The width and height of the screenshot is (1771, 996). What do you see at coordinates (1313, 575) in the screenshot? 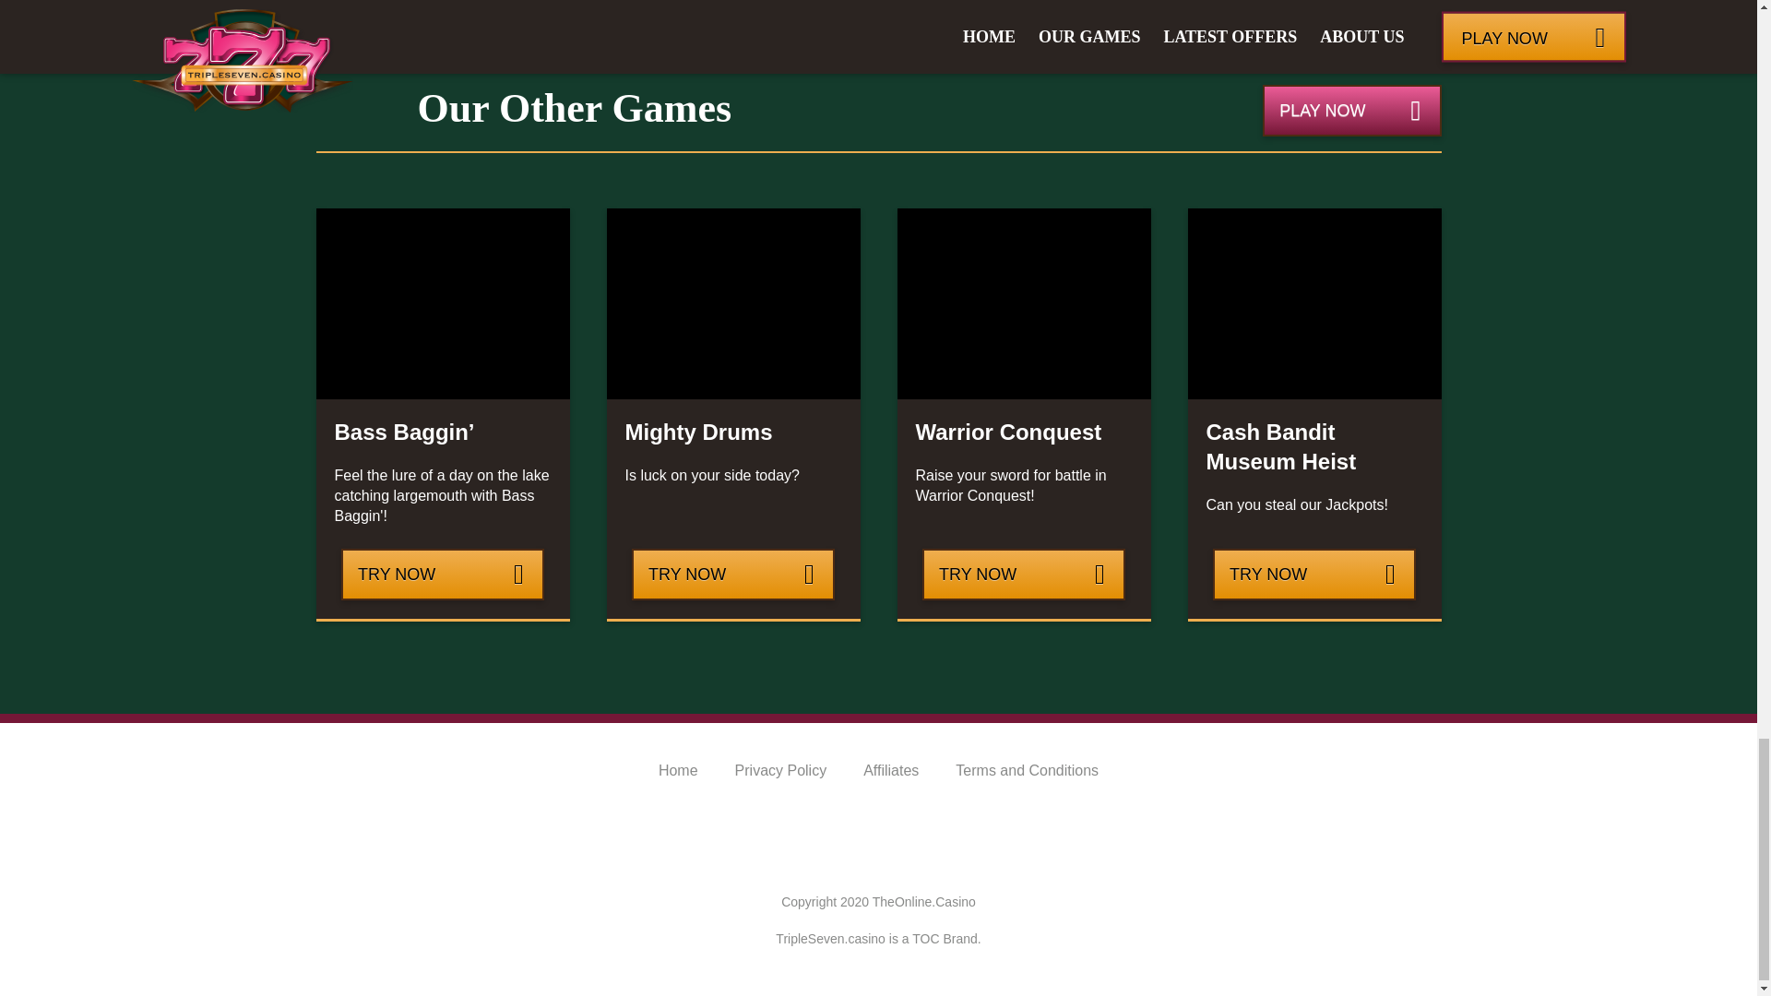
I see `TRY NOW` at bounding box center [1313, 575].